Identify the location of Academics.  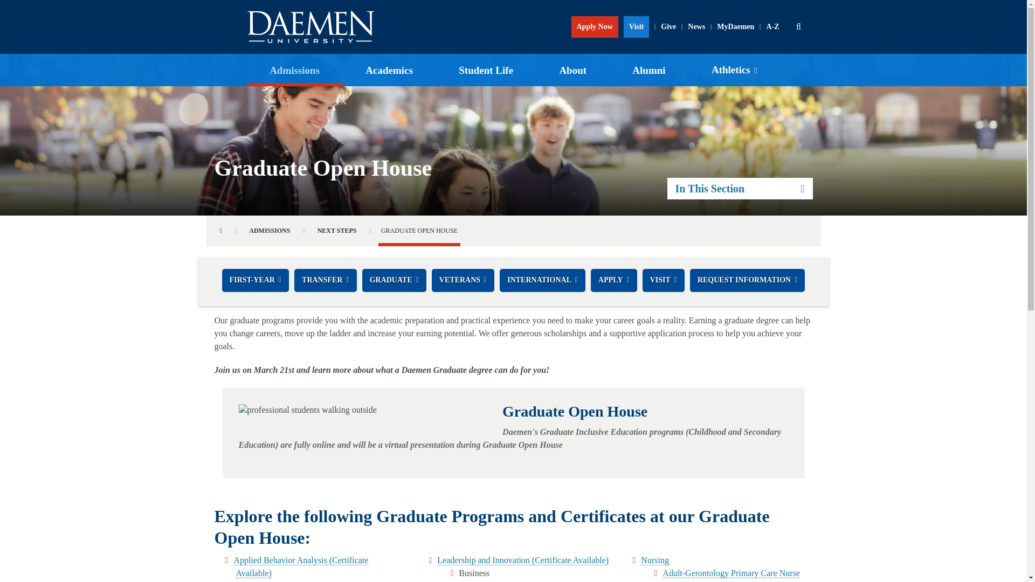
(389, 70).